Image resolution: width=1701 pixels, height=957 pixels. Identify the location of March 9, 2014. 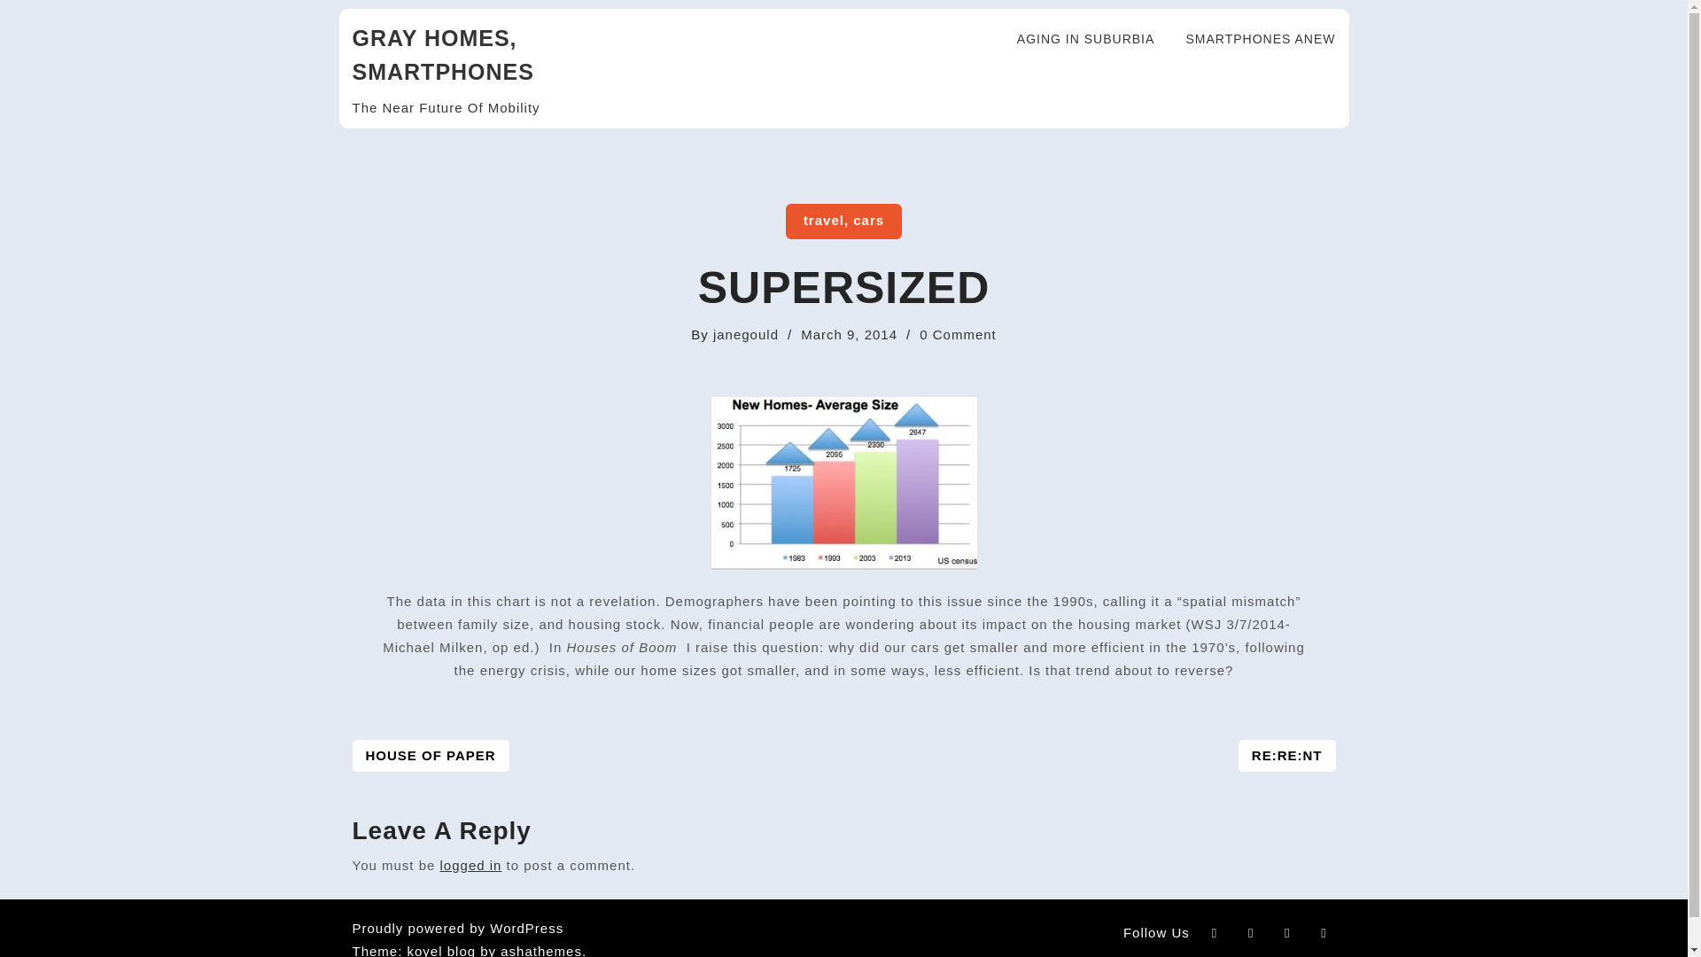
(849, 334).